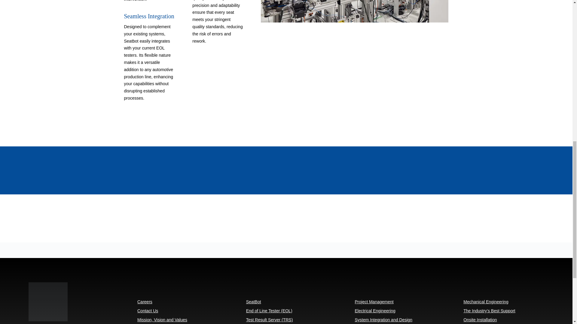  Describe the element at coordinates (145, 303) in the screenshot. I see `Careers` at that location.